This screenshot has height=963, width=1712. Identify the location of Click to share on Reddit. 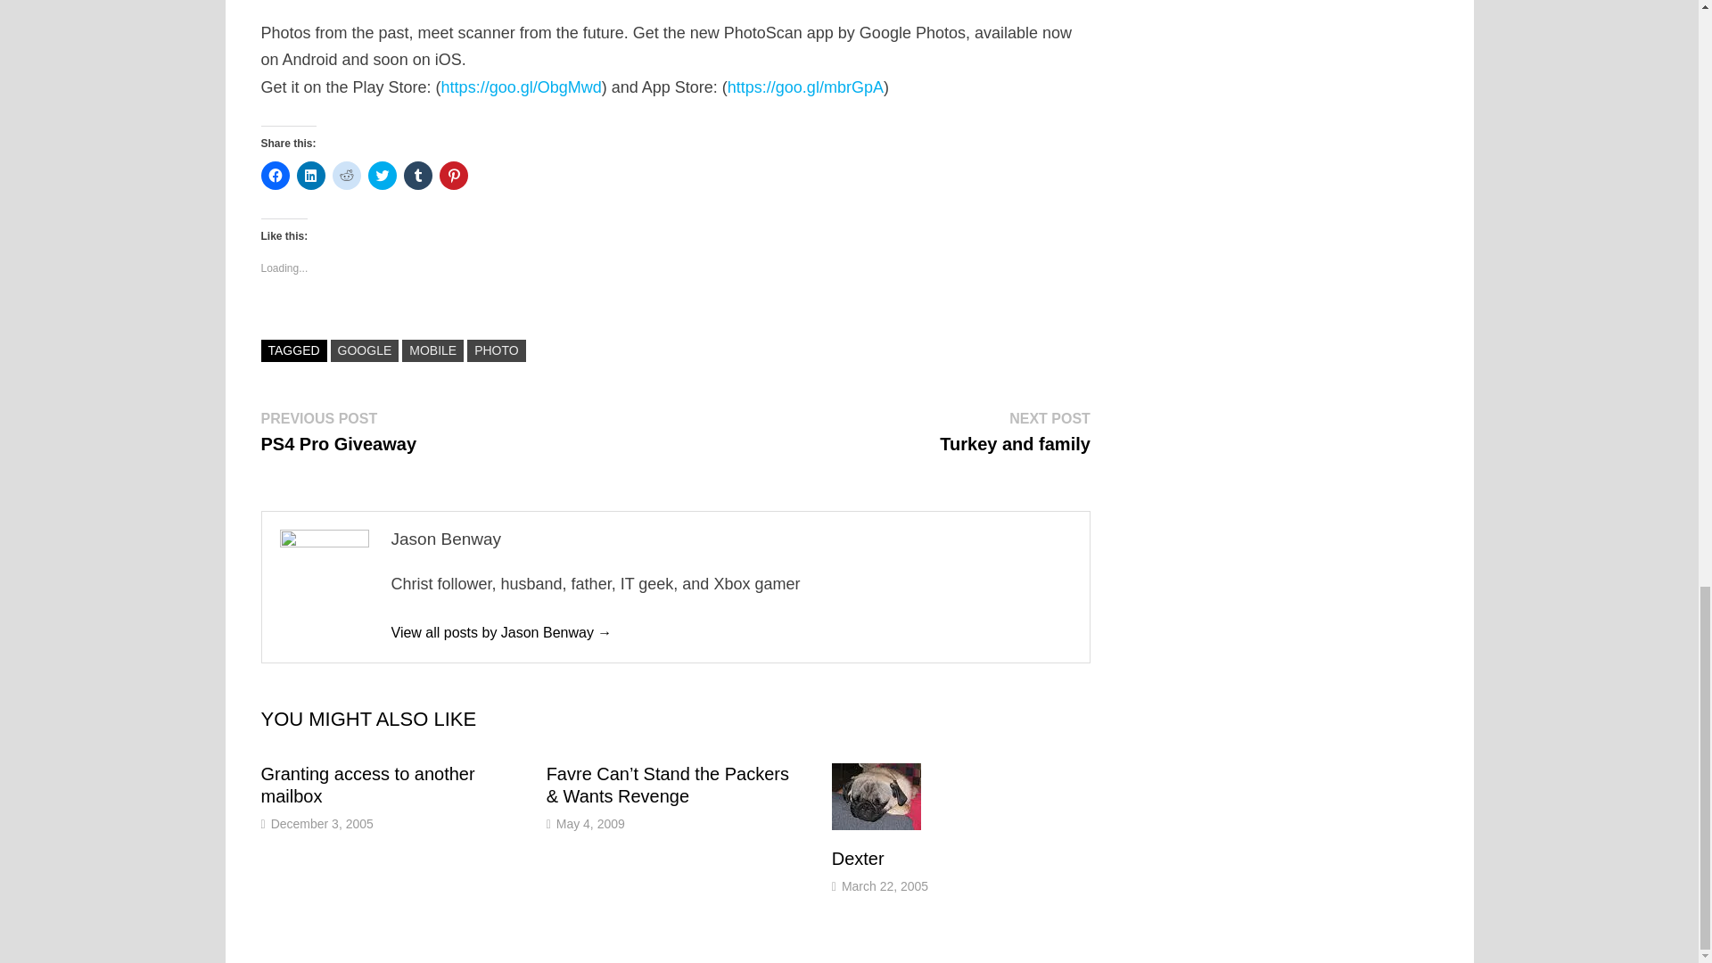
(310, 175).